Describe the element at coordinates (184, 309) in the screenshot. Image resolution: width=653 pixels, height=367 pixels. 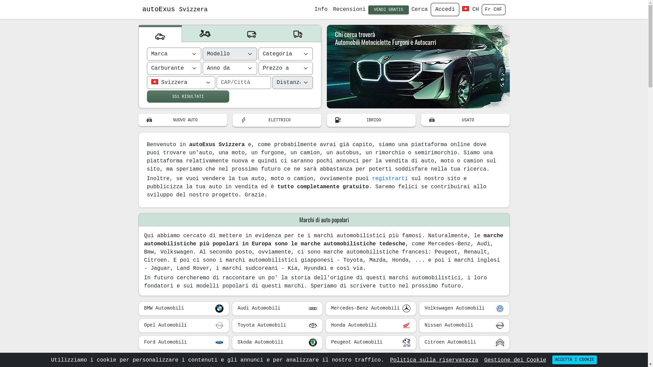
I see `BMW Automobili` at that location.